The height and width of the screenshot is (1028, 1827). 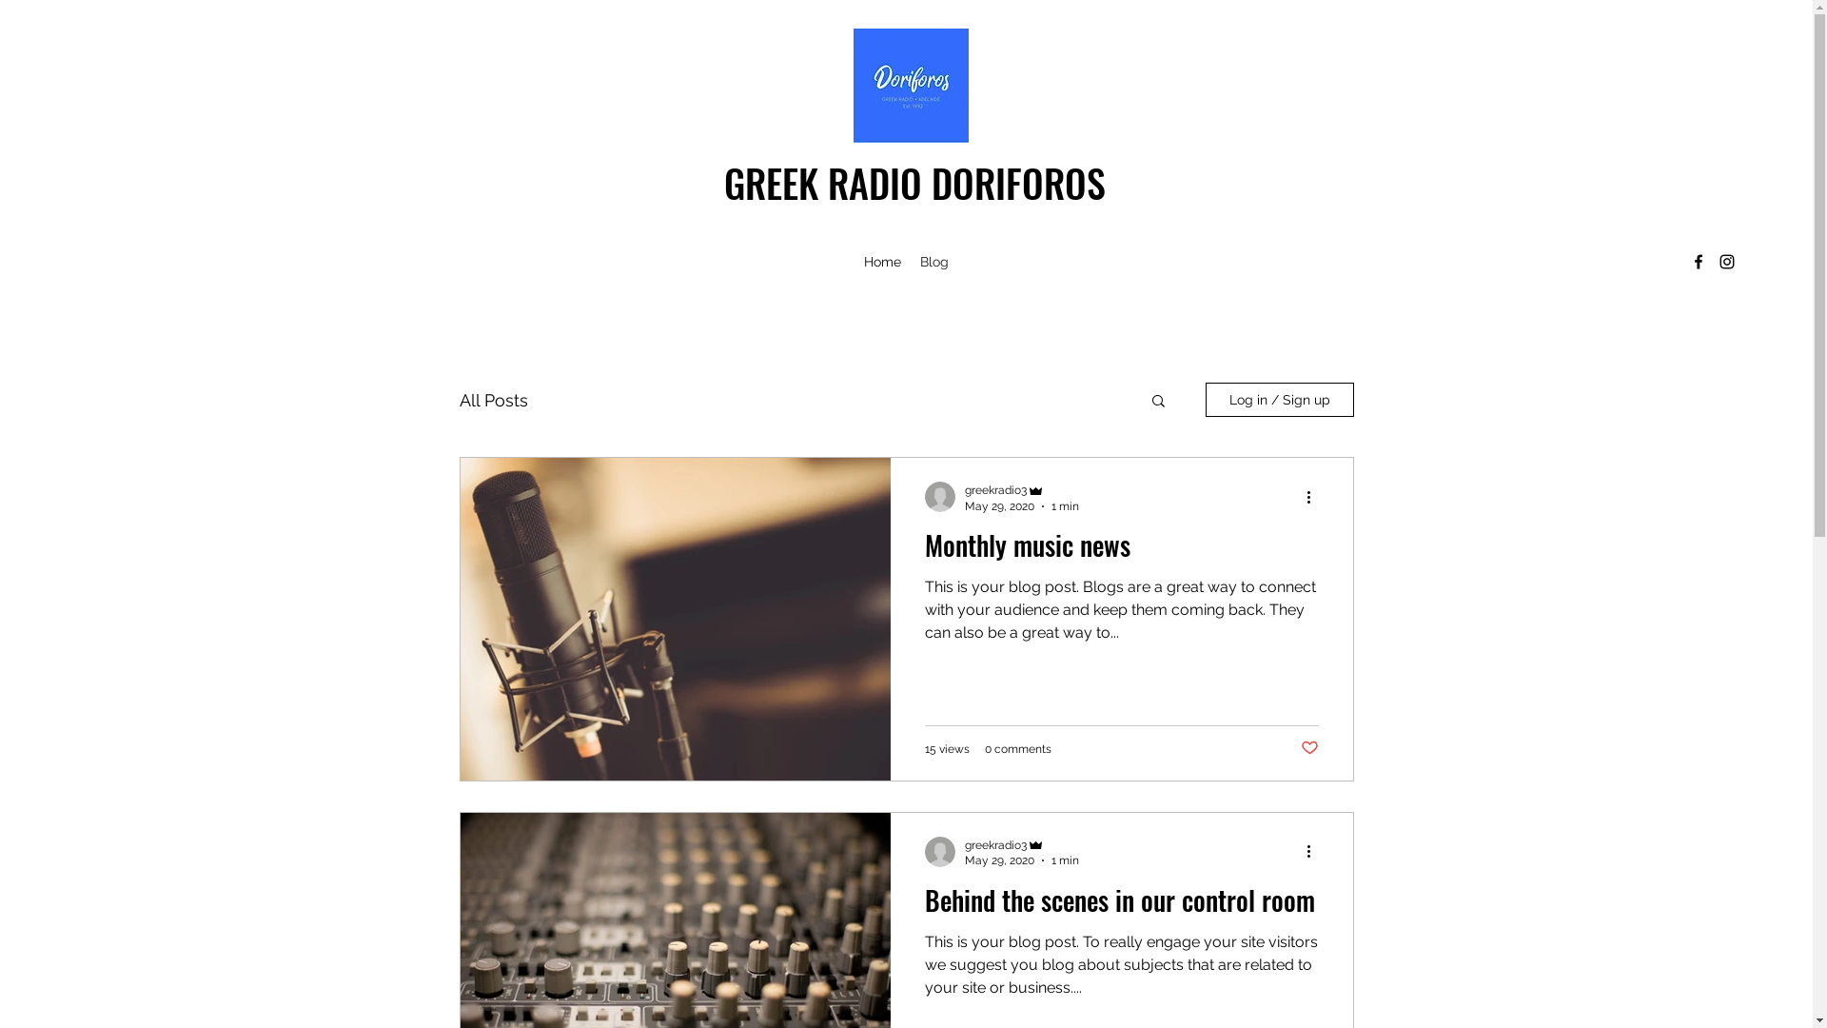 What do you see at coordinates (1017, 749) in the screenshot?
I see `0 comments` at bounding box center [1017, 749].